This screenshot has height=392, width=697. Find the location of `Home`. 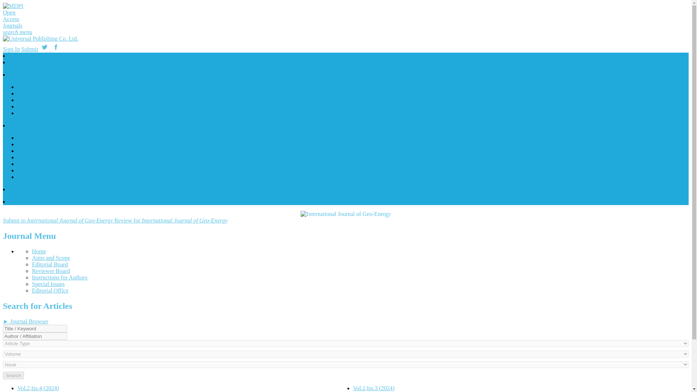

Home is located at coordinates (39, 251).